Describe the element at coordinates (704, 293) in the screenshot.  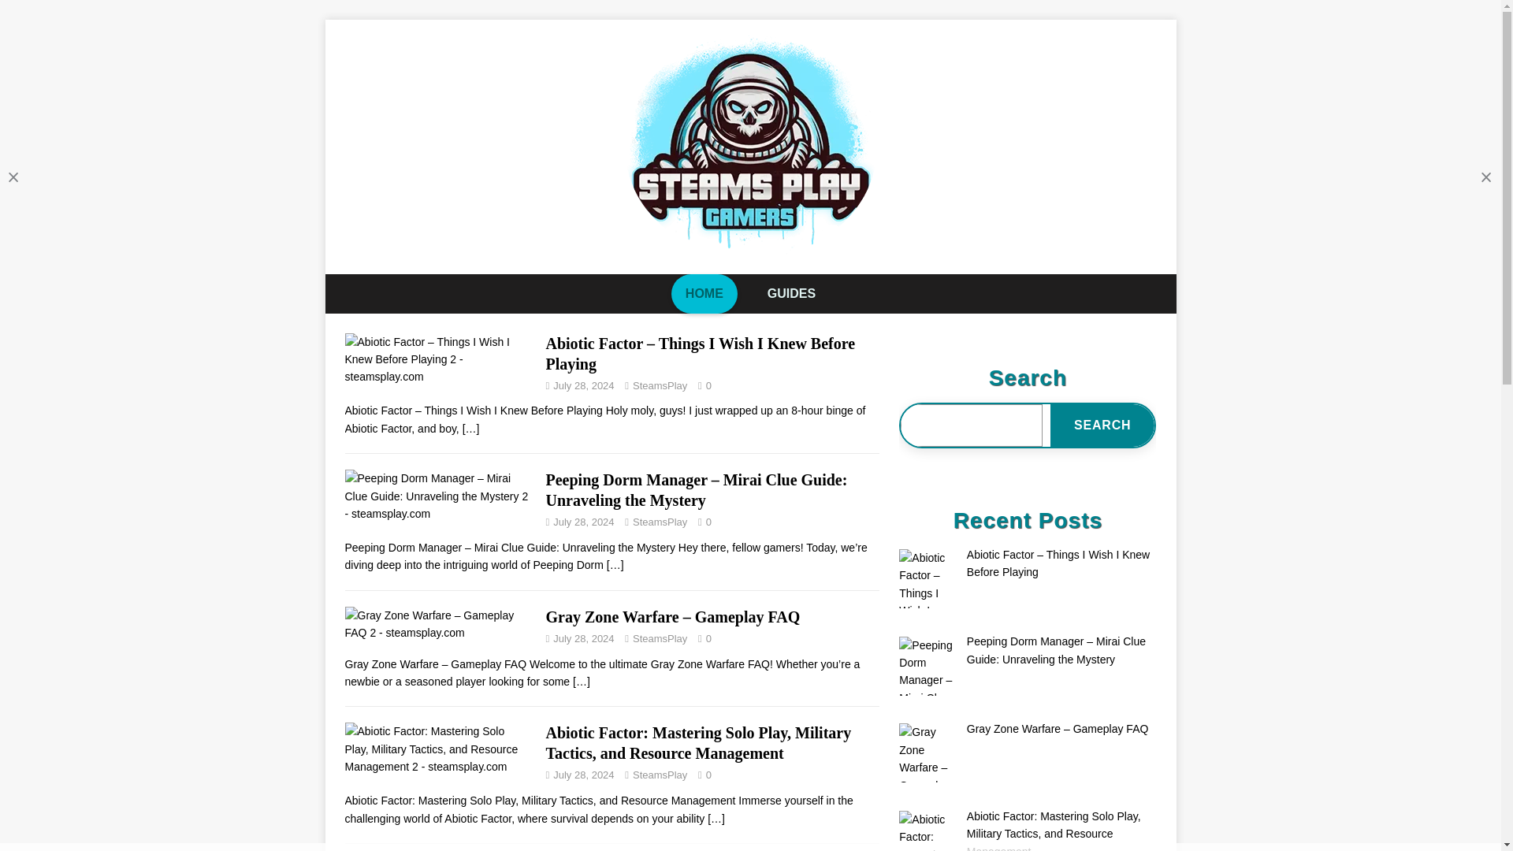
I see `HOME` at that location.